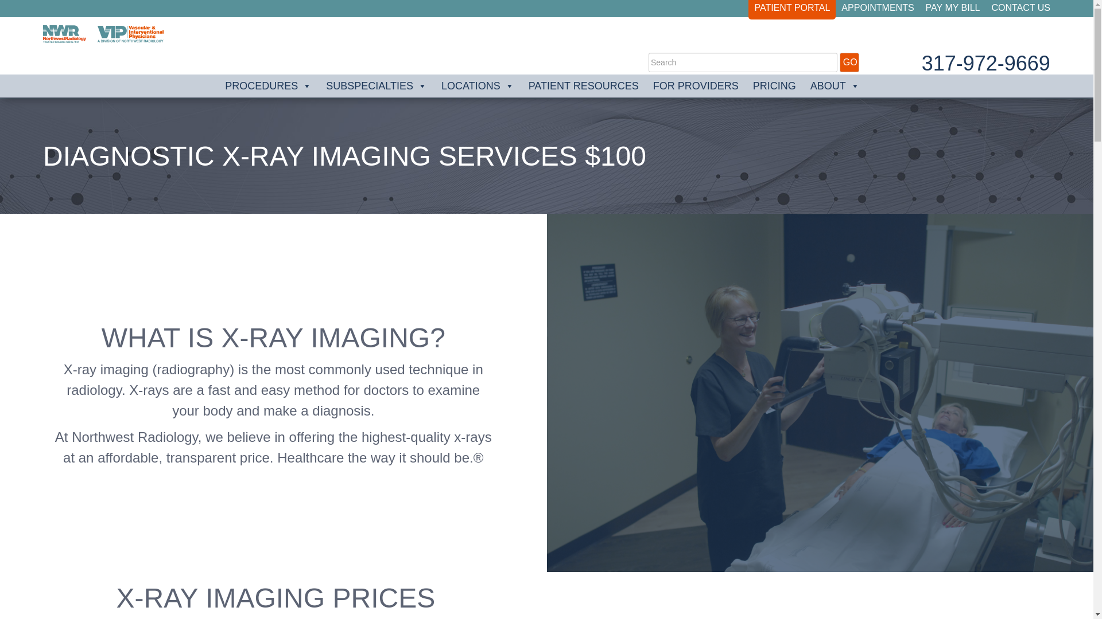 Image resolution: width=1102 pixels, height=619 pixels. What do you see at coordinates (849, 62) in the screenshot?
I see `GO` at bounding box center [849, 62].